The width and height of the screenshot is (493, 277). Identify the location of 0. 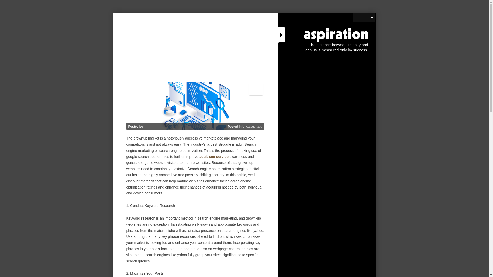
(256, 99).